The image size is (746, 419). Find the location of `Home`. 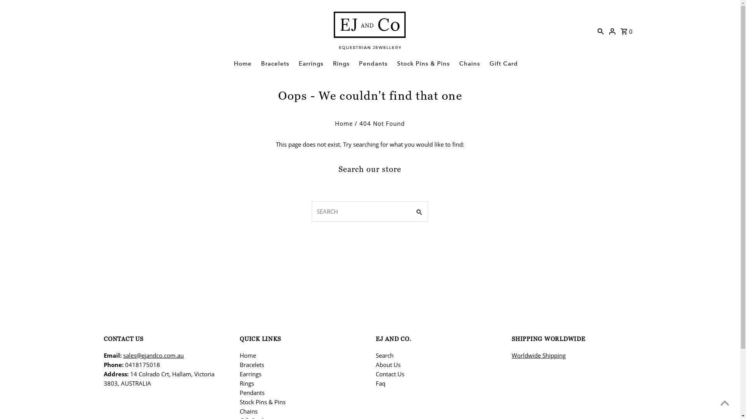

Home is located at coordinates (243, 64).